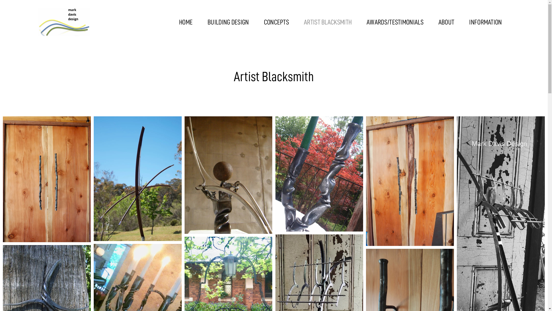 The image size is (552, 311). I want to click on ARTIST BLACKSMITH, so click(328, 22).